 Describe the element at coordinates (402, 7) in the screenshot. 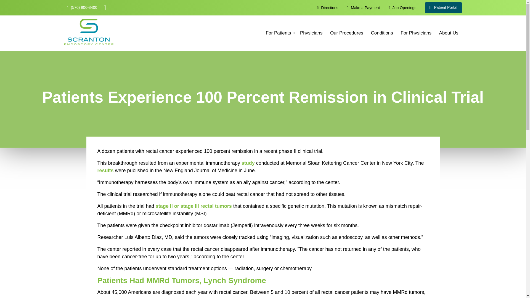

I see `Job Openings` at that location.